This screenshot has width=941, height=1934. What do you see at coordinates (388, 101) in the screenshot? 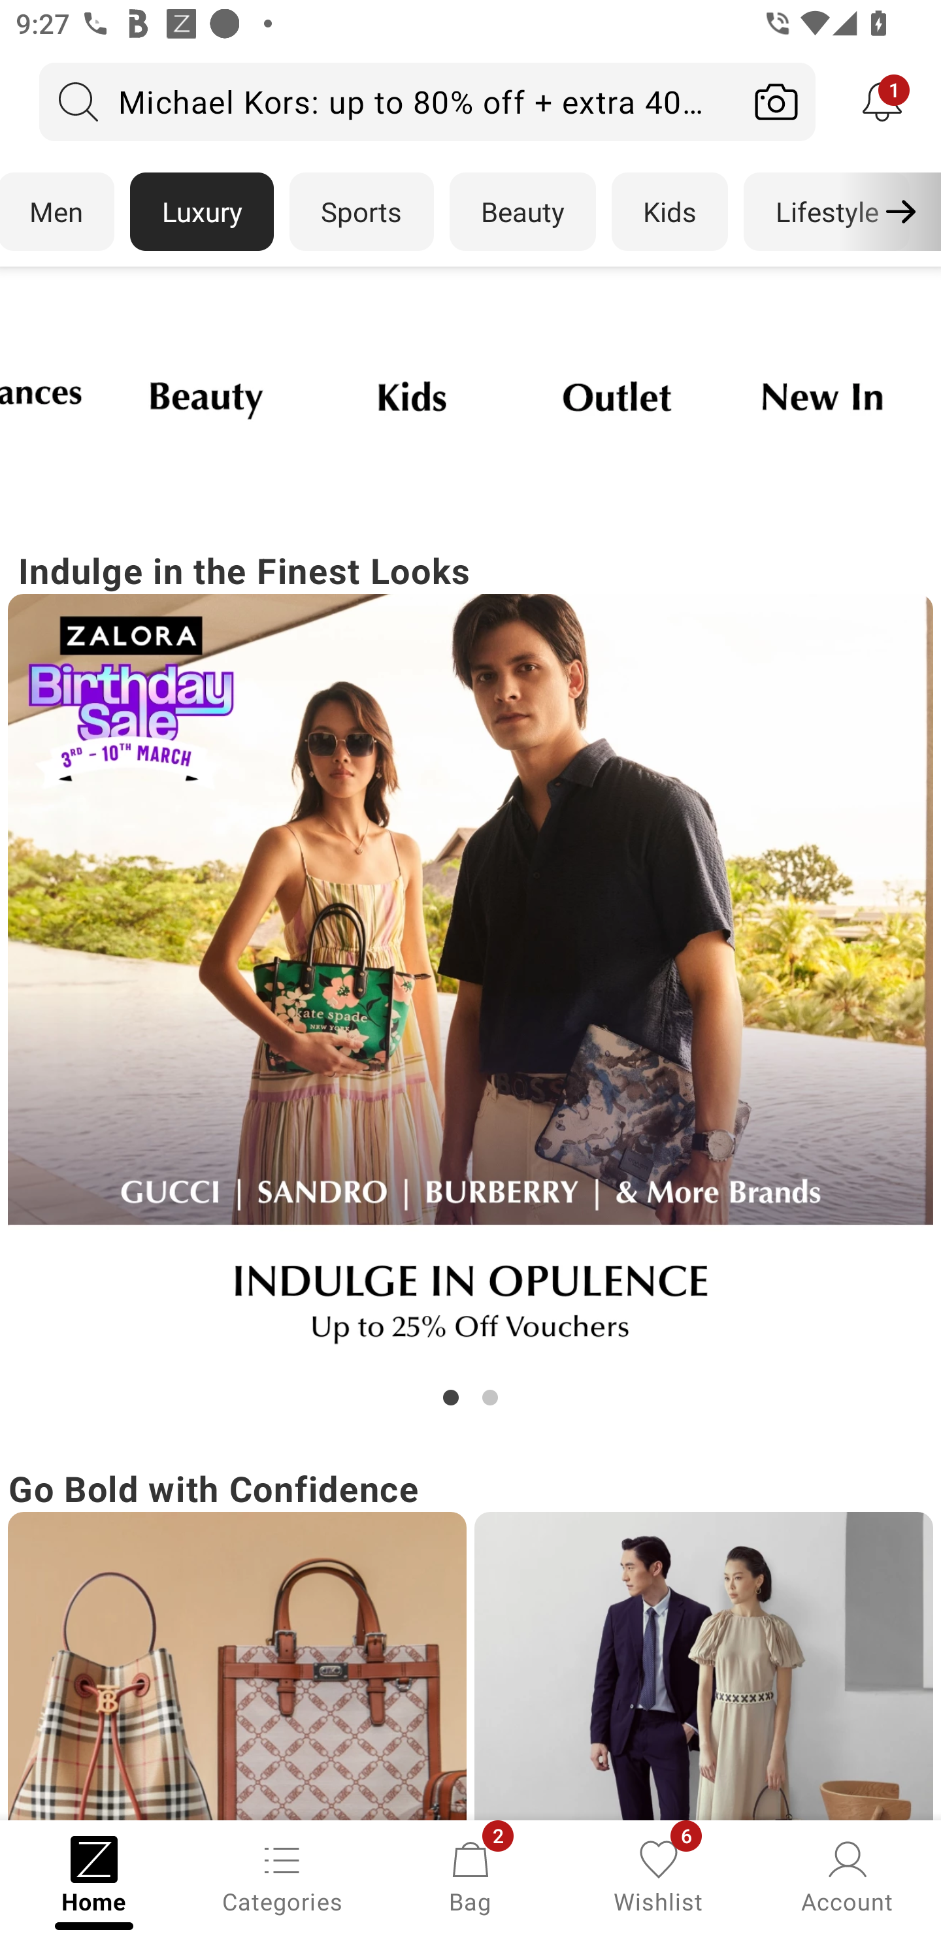
I see `Michael Kors: up to 80% off + extra 40% off` at bounding box center [388, 101].